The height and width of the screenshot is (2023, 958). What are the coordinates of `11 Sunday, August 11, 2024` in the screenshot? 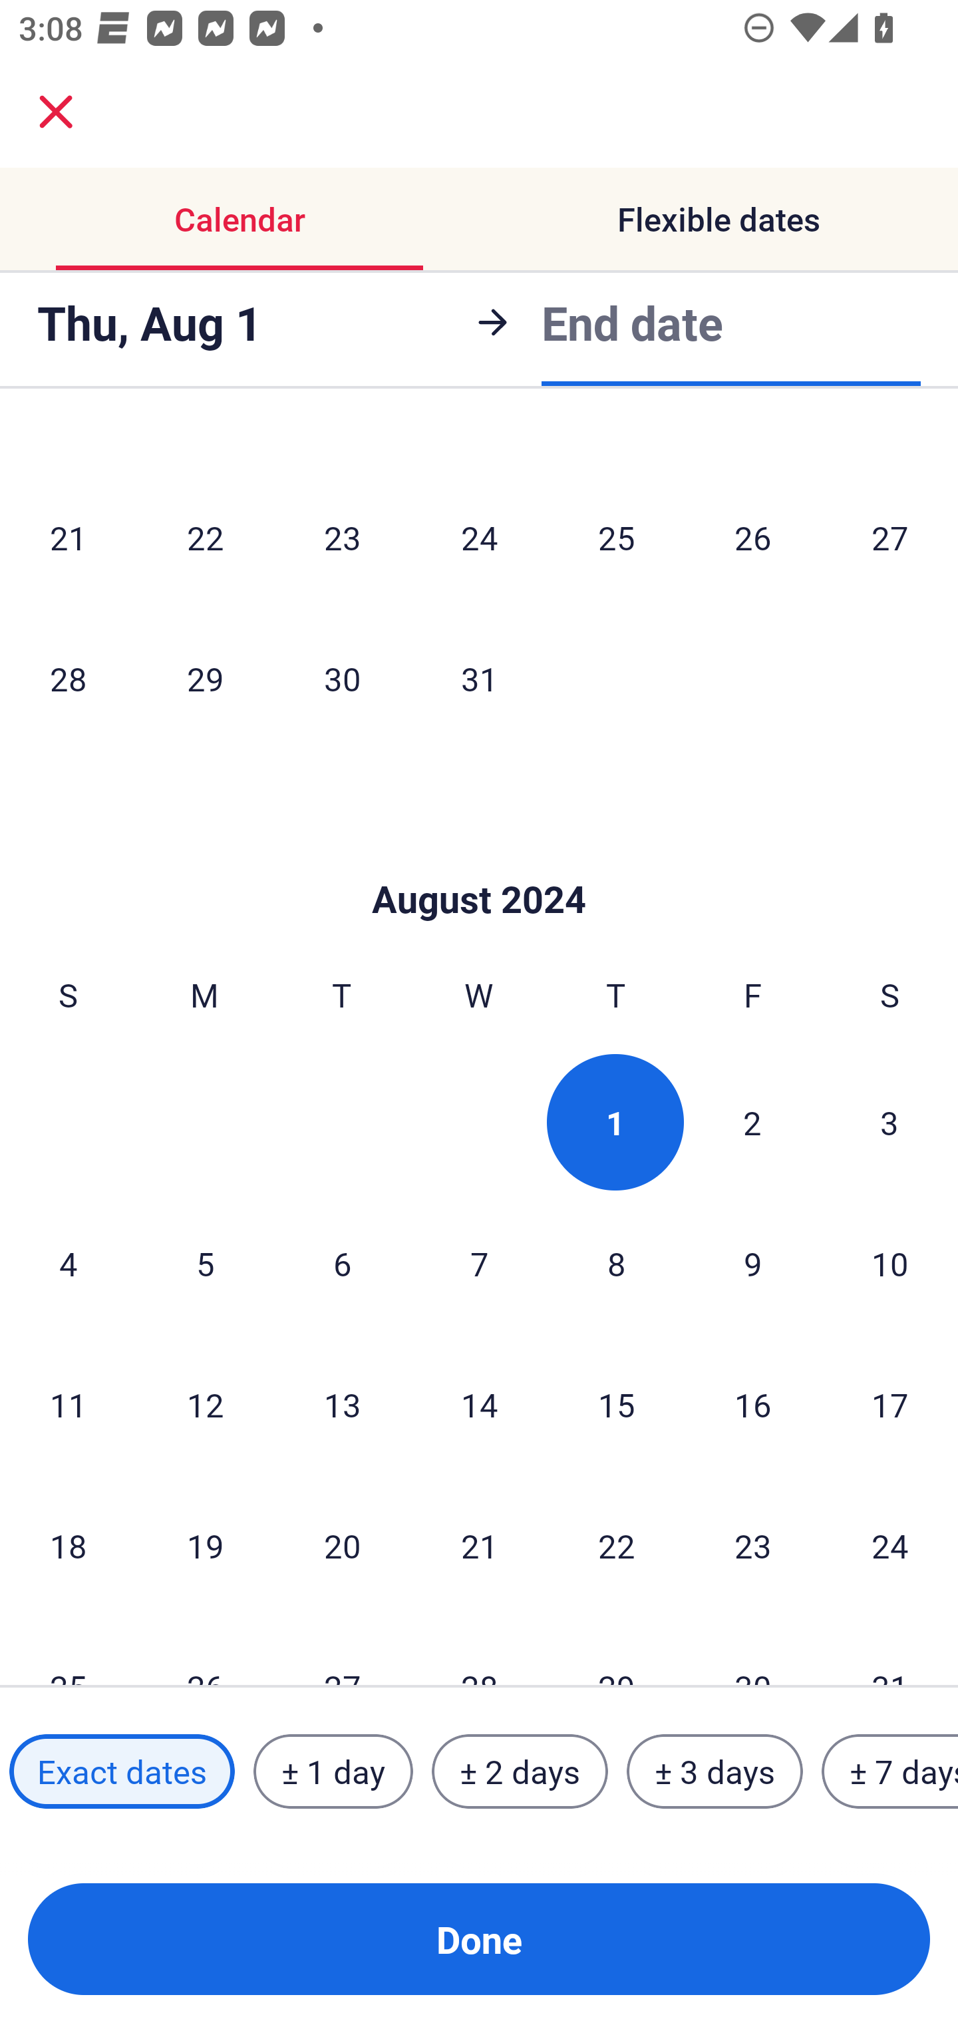 It's located at (68, 1405).